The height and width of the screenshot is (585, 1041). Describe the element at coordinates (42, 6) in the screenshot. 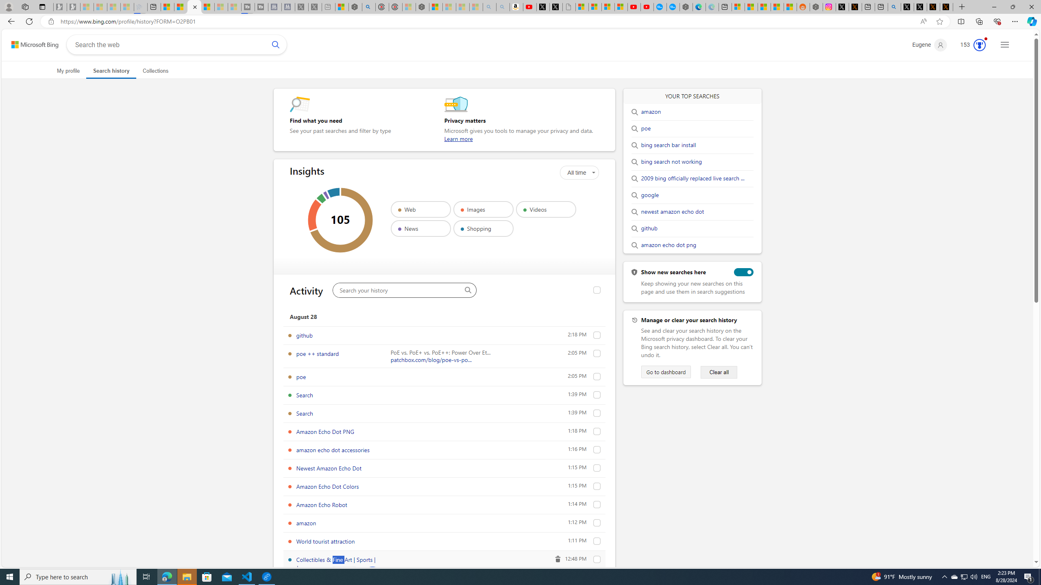

I see `Tab actions menu` at that location.